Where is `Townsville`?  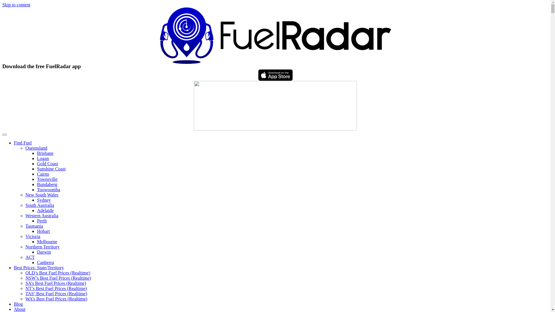
Townsville is located at coordinates (47, 179).